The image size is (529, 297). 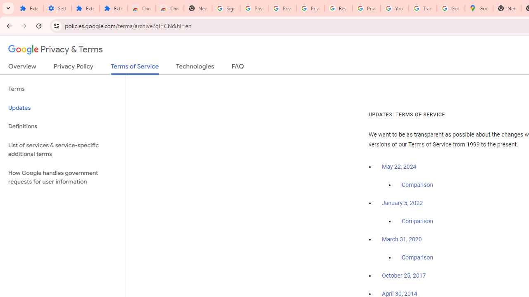 I want to click on Chrome Web Store - Themes, so click(x=170, y=8).